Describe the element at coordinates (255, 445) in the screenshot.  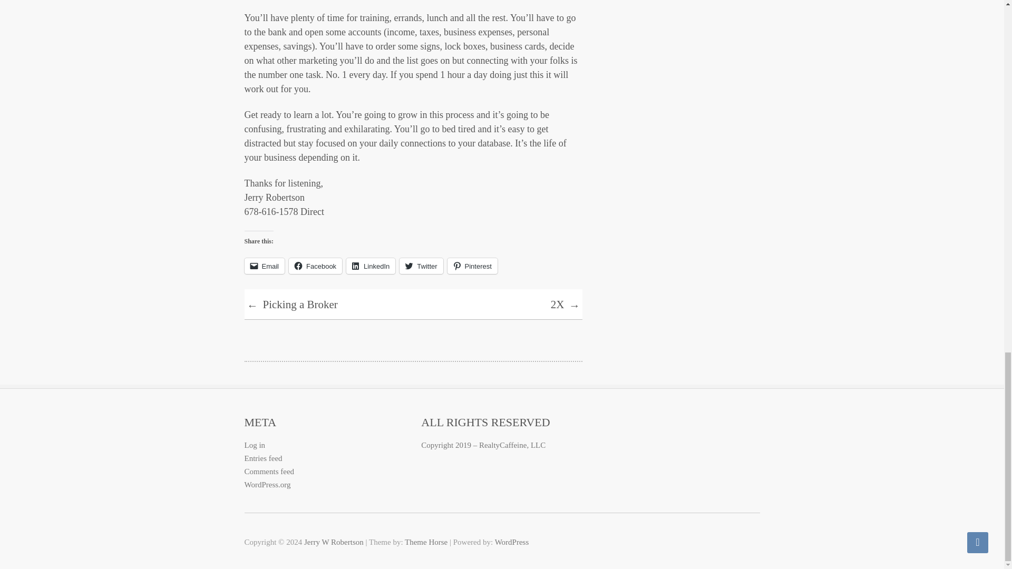
I see `Log in` at that location.